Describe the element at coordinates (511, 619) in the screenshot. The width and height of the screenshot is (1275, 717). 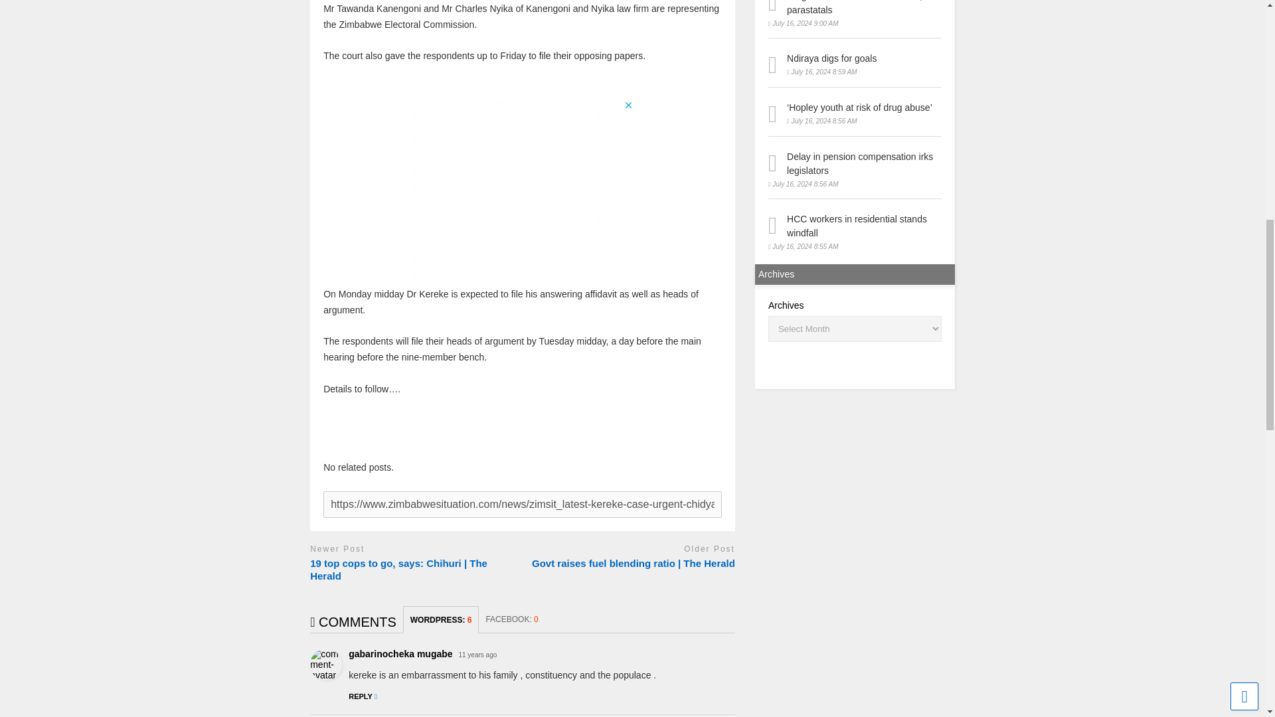
I see `FACEBOOK: 0` at that location.